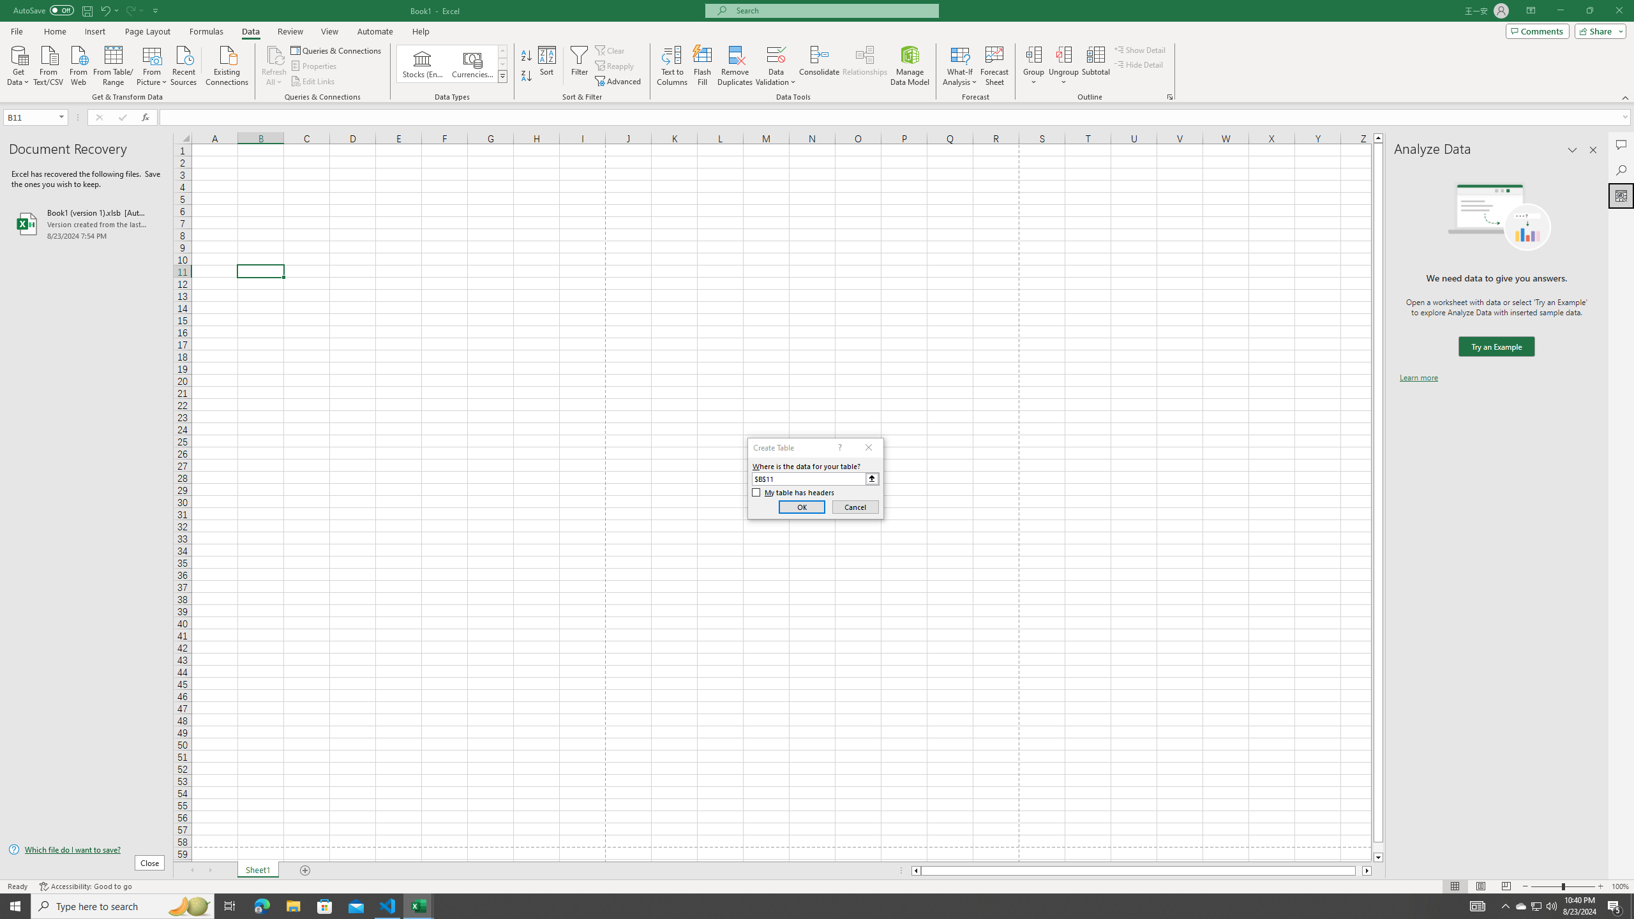 The height and width of the screenshot is (919, 1634). I want to click on View, so click(329, 31).